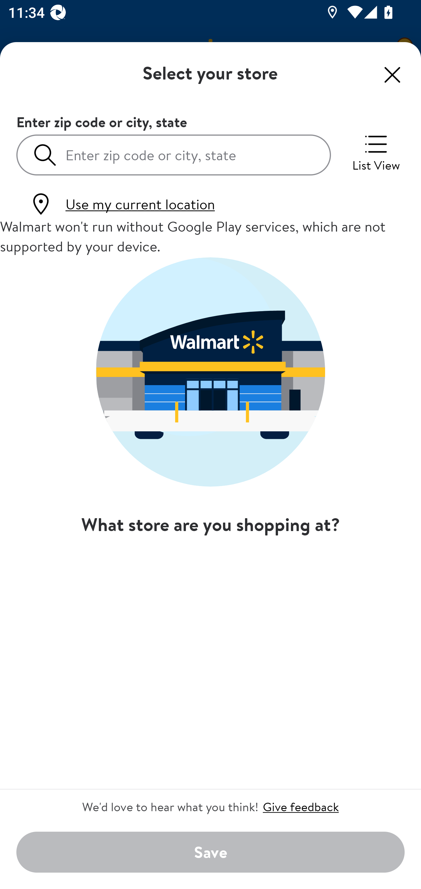 The image size is (421, 889). Describe the element at coordinates (174, 154) in the screenshot. I see `Enter zip code or city, state` at that location.